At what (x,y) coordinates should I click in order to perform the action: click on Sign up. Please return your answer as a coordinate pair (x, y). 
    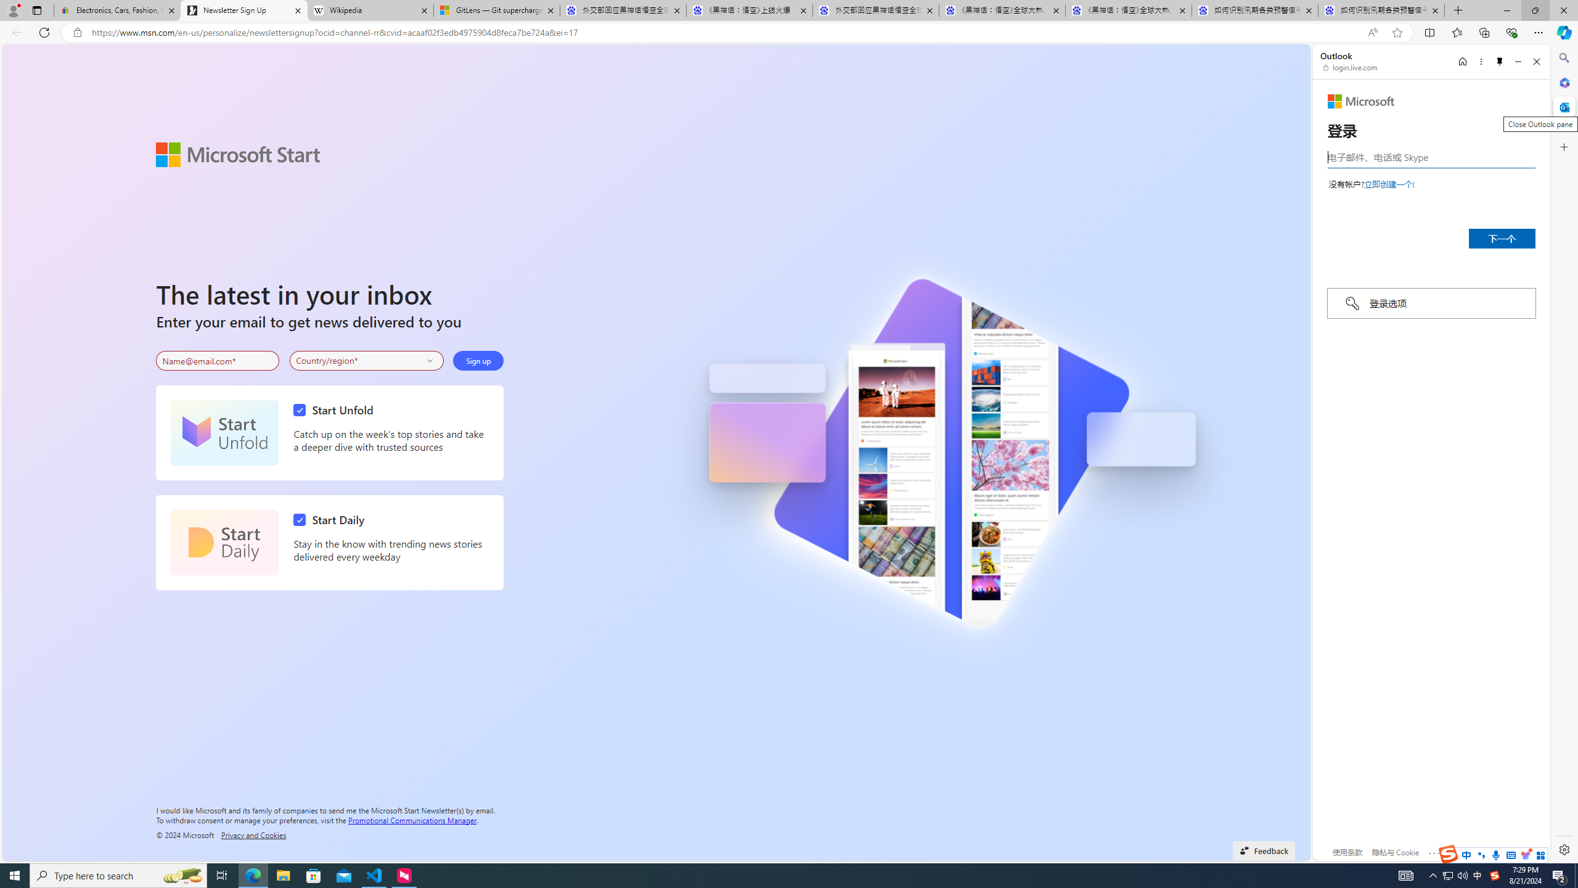
    Looking at the image, I should click on (478, 360).